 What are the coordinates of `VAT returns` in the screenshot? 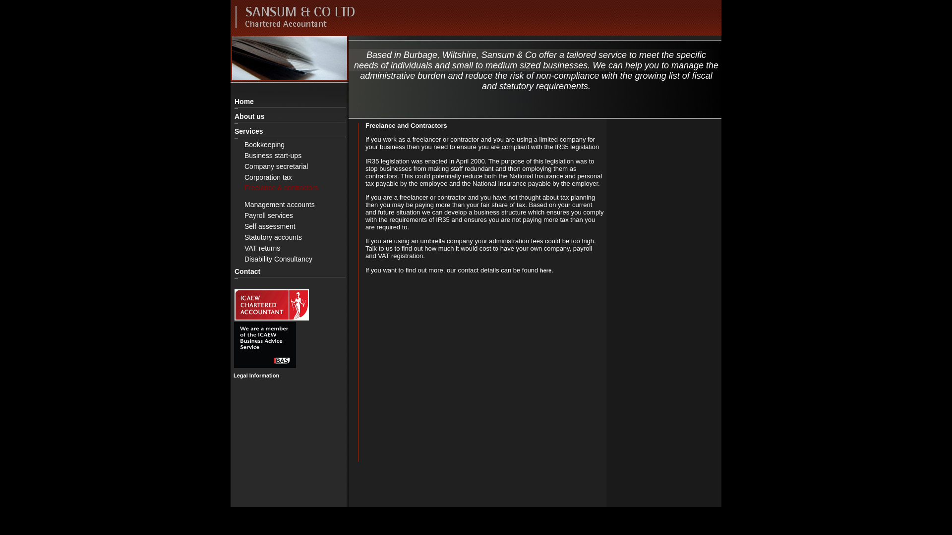 It's located at (296, 248).